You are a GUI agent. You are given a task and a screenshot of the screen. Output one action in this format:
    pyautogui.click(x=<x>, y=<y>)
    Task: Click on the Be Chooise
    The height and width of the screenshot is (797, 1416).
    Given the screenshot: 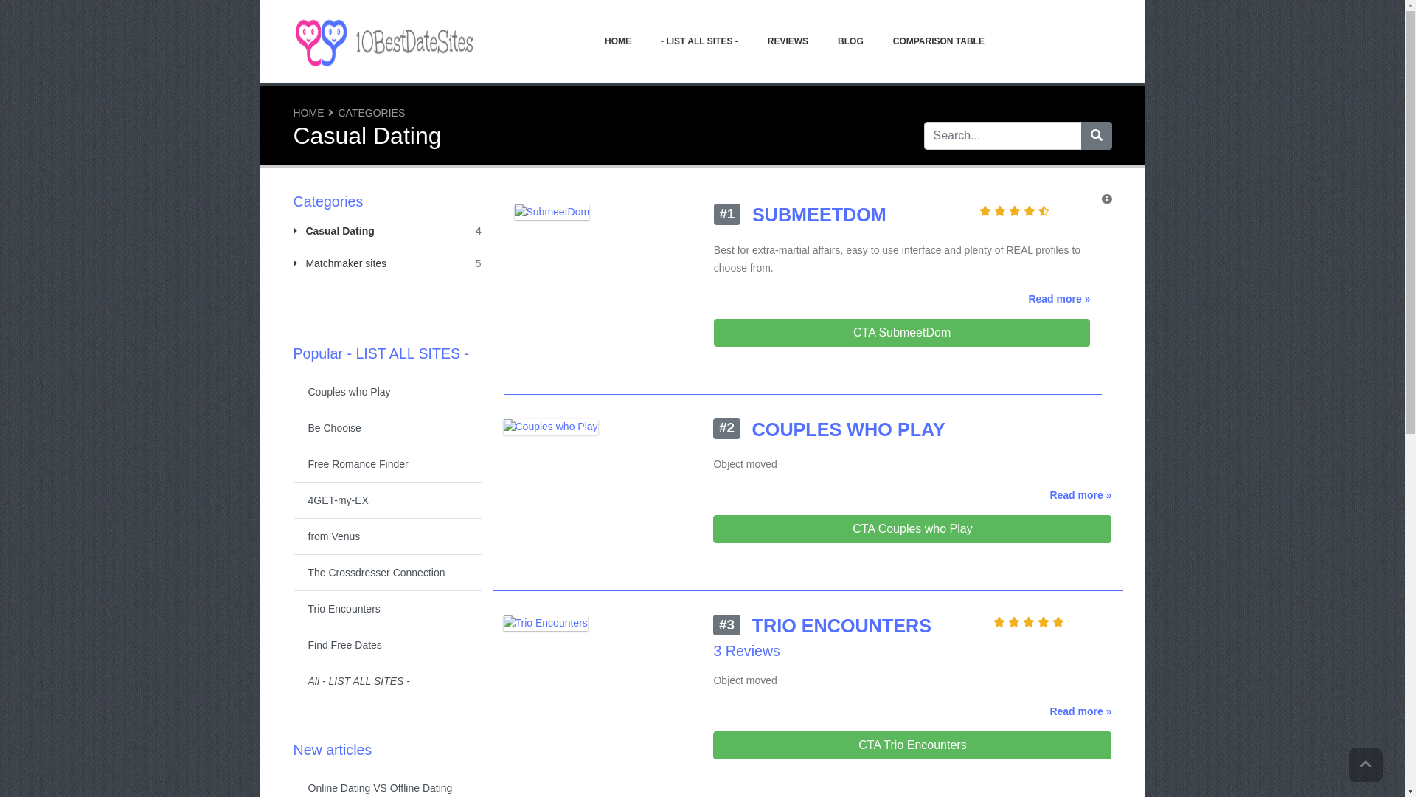 What is the action you would take?
    pyautogui.click(x=388, y=428)
    